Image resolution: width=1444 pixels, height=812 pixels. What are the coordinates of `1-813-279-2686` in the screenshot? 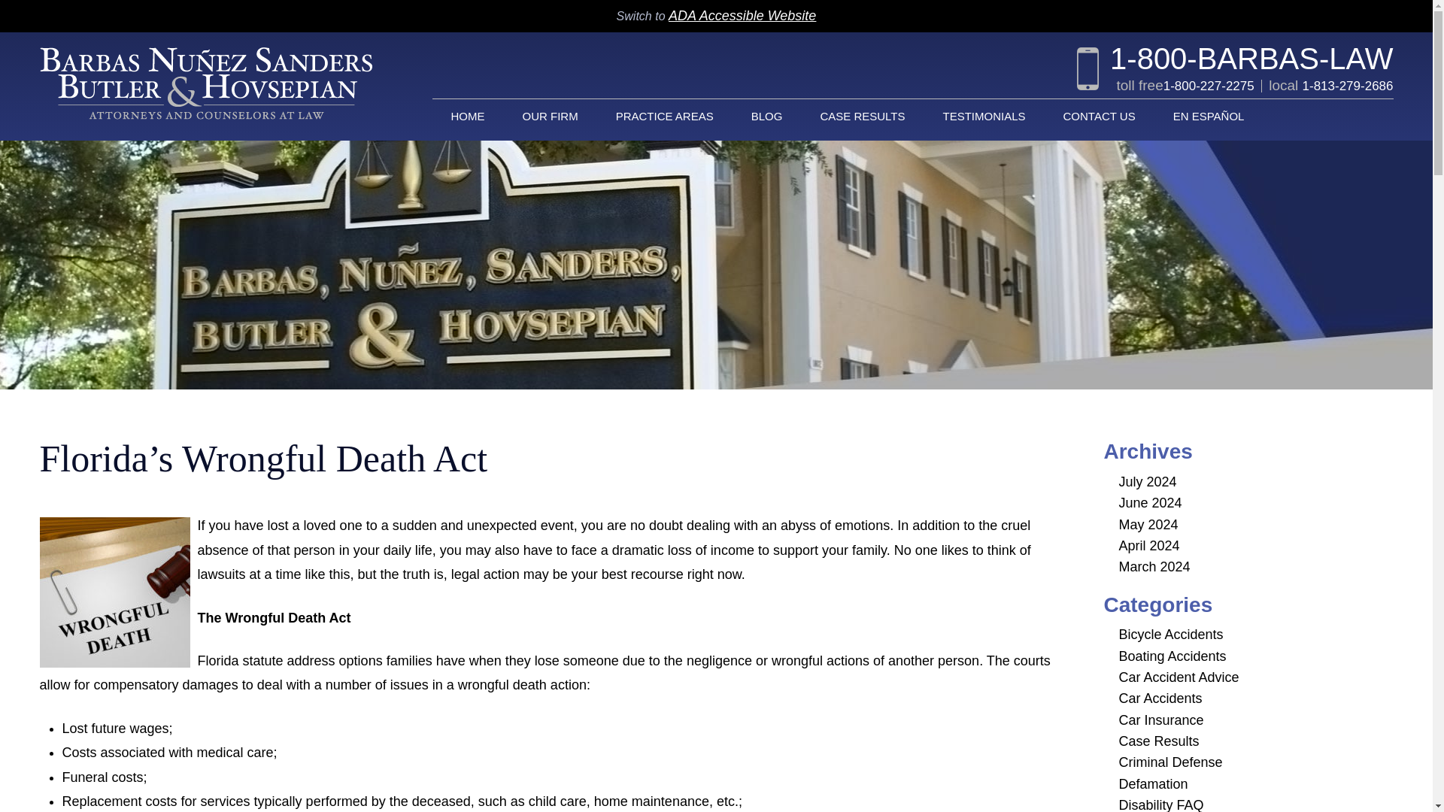 It's located at (1348, 86).